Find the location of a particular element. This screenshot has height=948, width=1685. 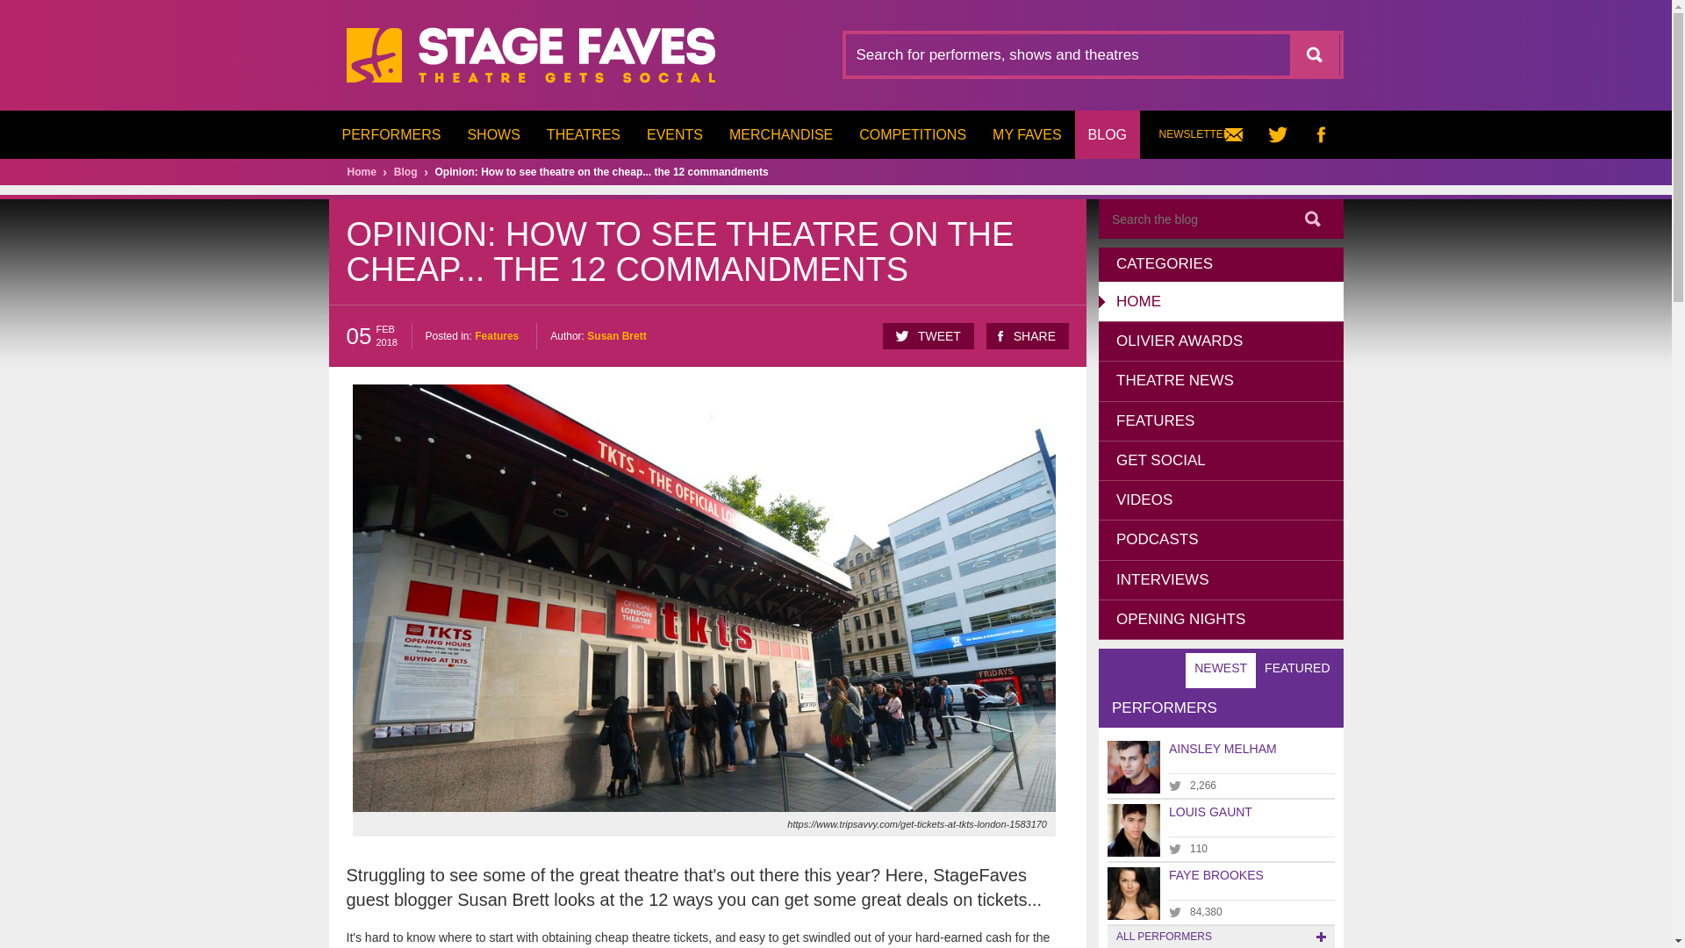

Features is located at coordinates (497, 335).